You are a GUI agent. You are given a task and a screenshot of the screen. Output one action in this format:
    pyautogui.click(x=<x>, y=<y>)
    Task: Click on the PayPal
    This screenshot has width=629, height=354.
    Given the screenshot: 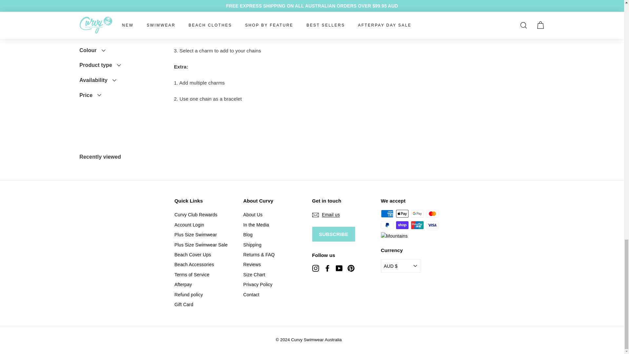 What is the action you would take?
    pyautogui.click(x=387, y=225)
    